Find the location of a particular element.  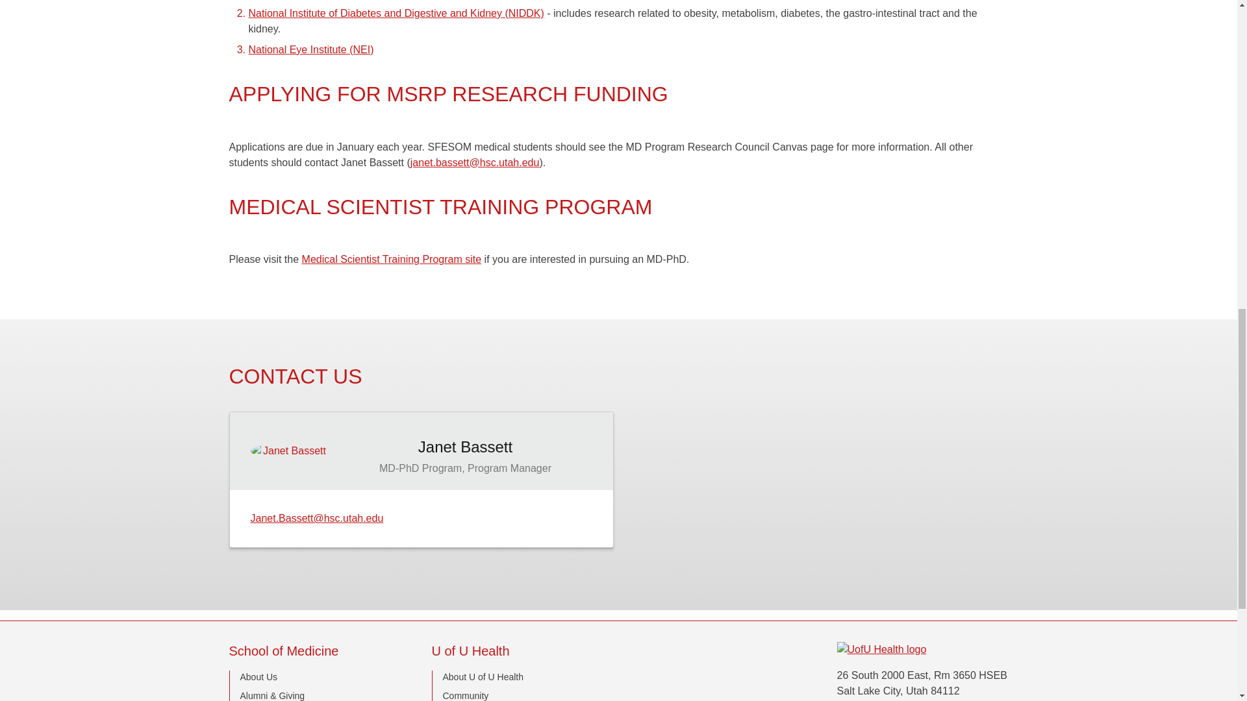

Janet Bassett is located at coordinates (290, 450).